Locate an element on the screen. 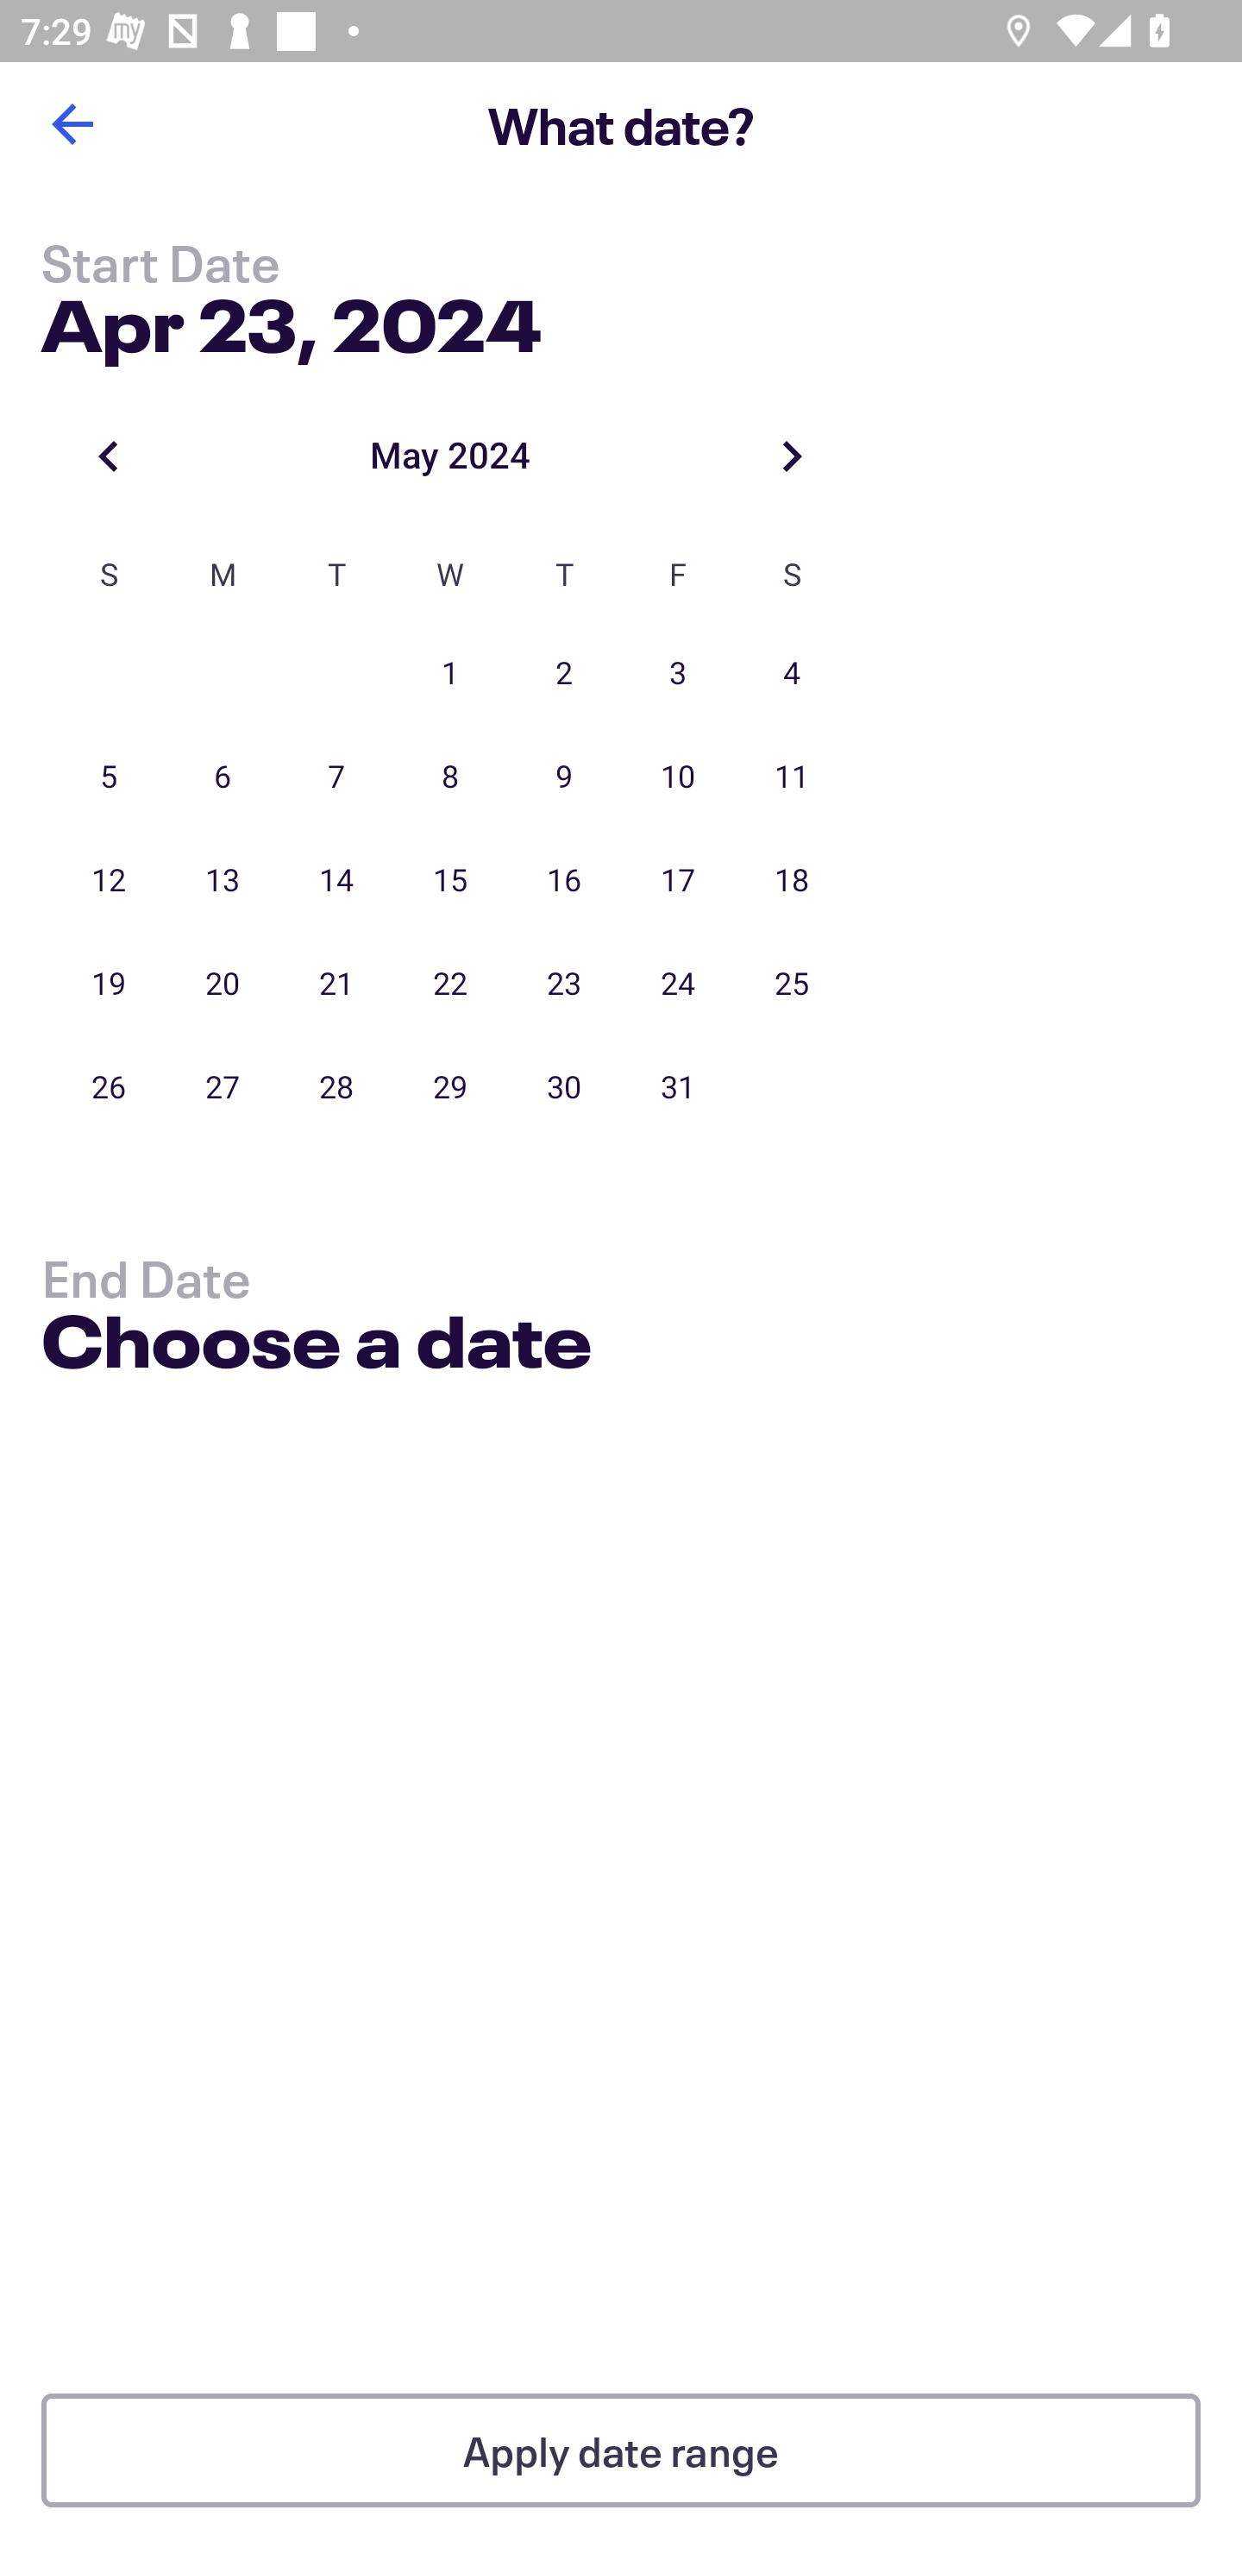  19 19 May 2024 is located at coordinates (109, 984).